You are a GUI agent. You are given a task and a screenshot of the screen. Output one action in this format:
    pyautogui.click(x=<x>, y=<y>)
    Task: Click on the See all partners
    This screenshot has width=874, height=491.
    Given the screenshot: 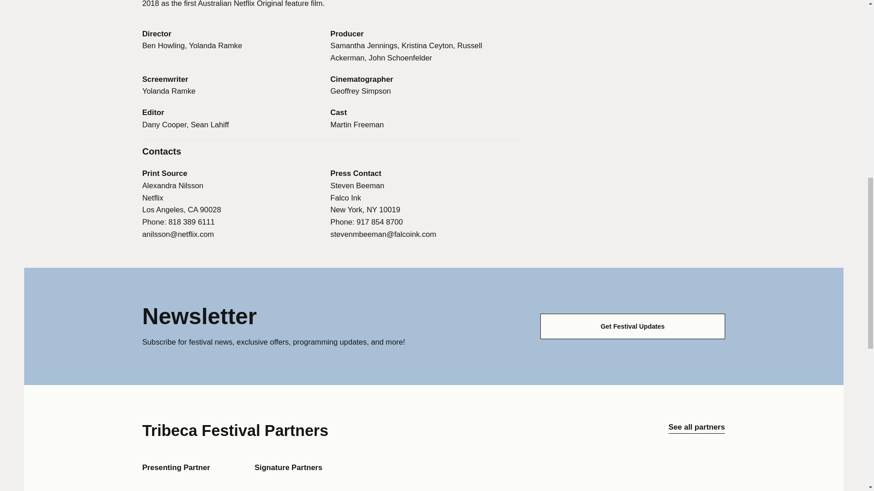 What is the action you would take?
    pyautogui.click(x=696, y=430)
    